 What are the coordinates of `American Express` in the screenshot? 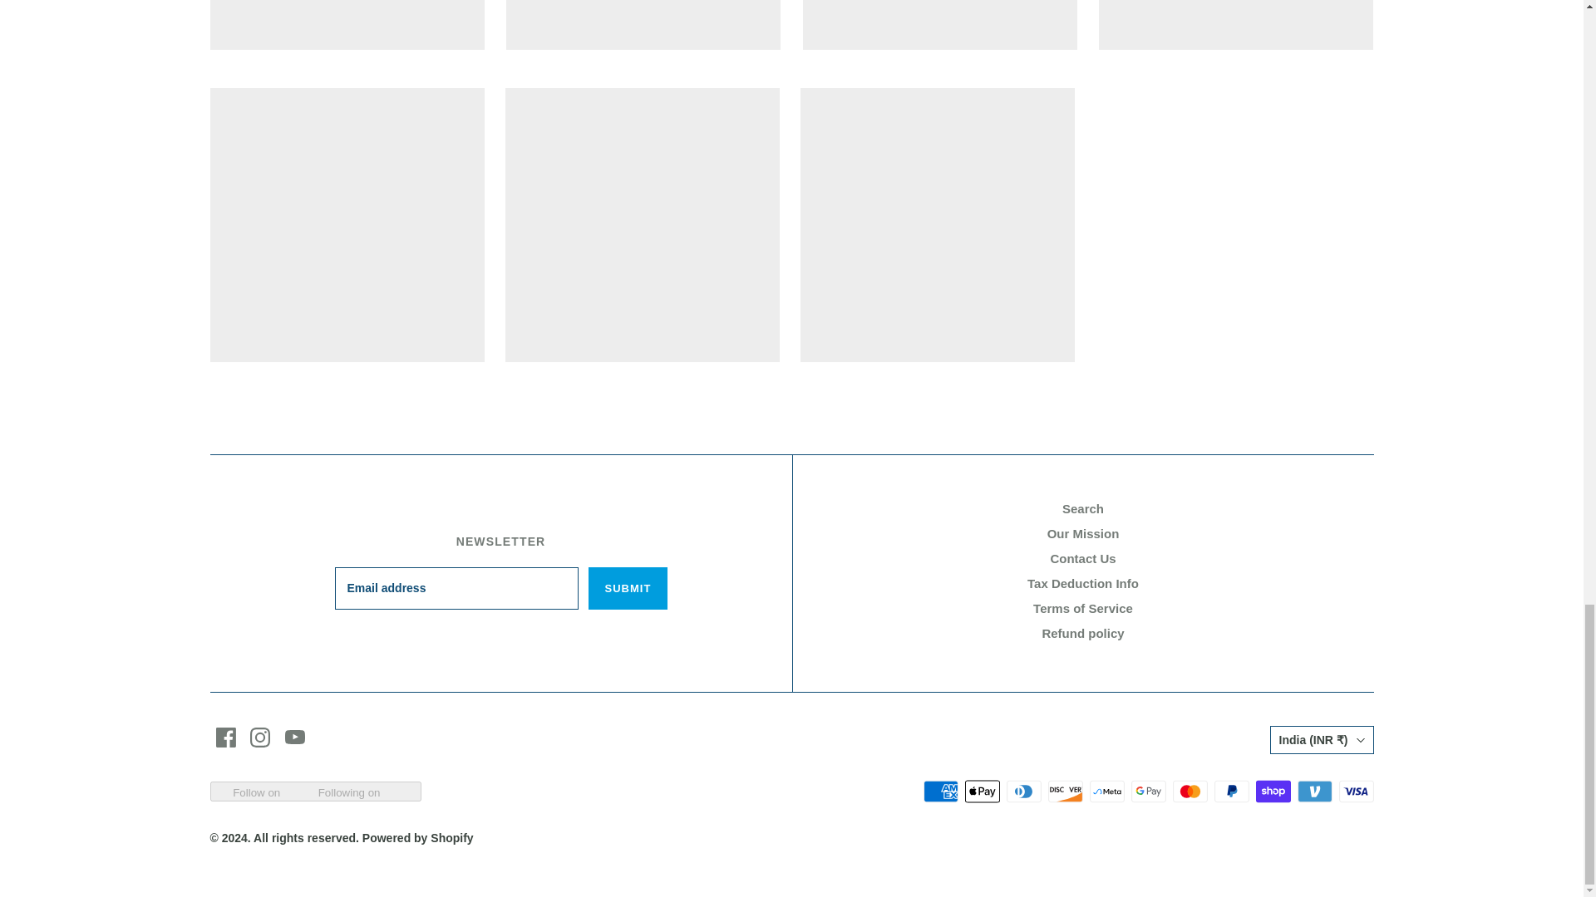 It's located at (939, 791).